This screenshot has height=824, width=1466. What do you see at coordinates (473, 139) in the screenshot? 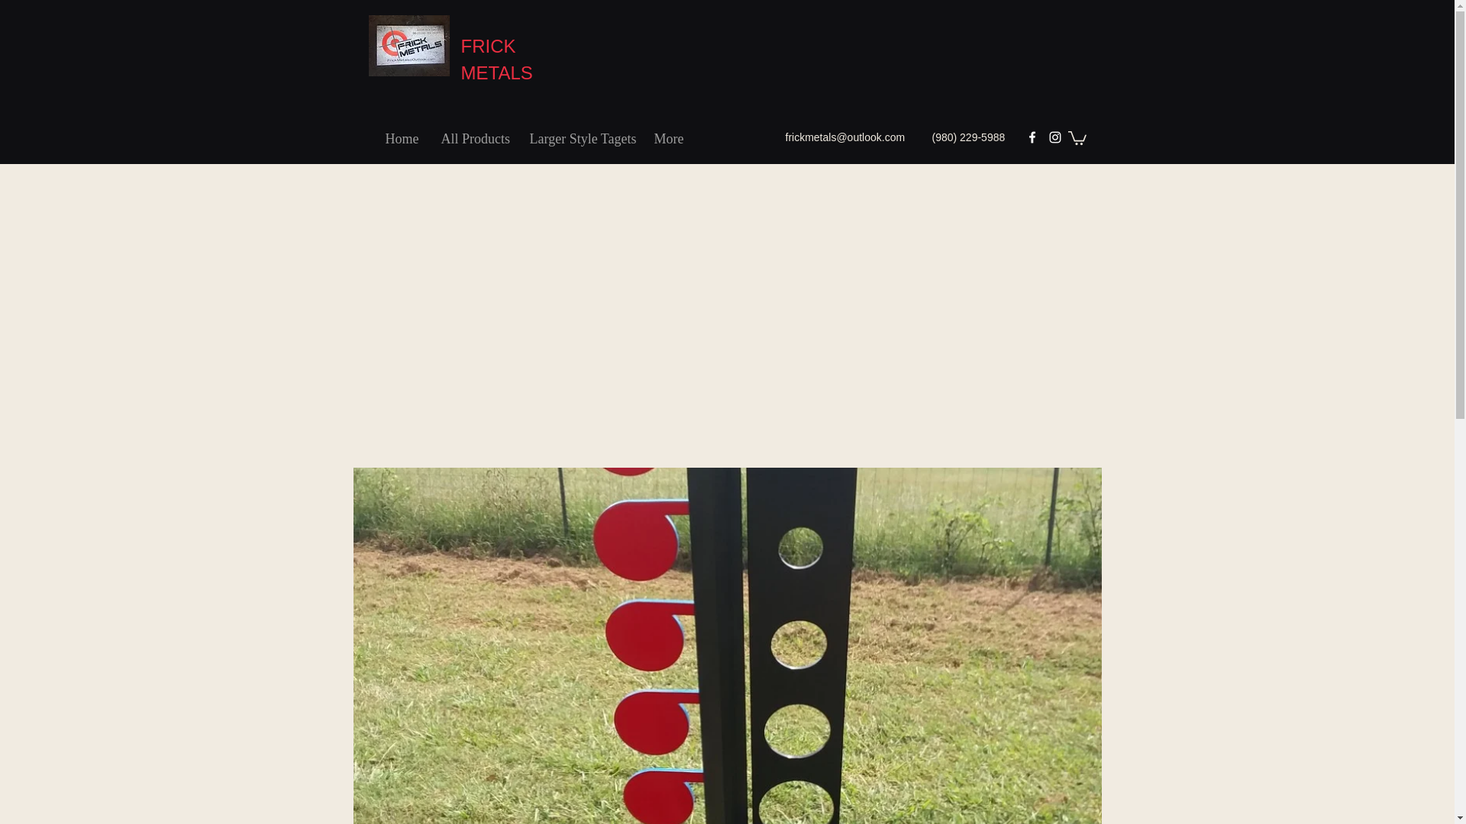
I see `All Products` at bounding box center [473, 139].